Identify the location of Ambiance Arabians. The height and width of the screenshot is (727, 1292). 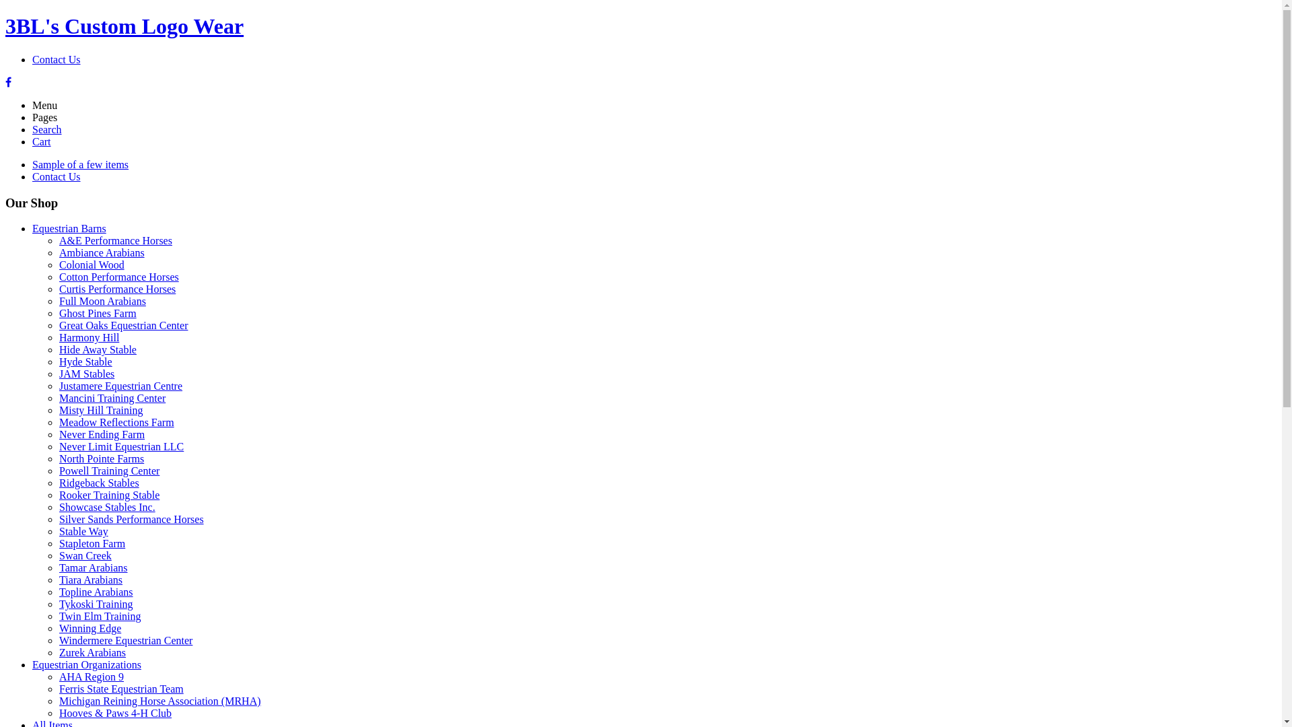
(102, 253).